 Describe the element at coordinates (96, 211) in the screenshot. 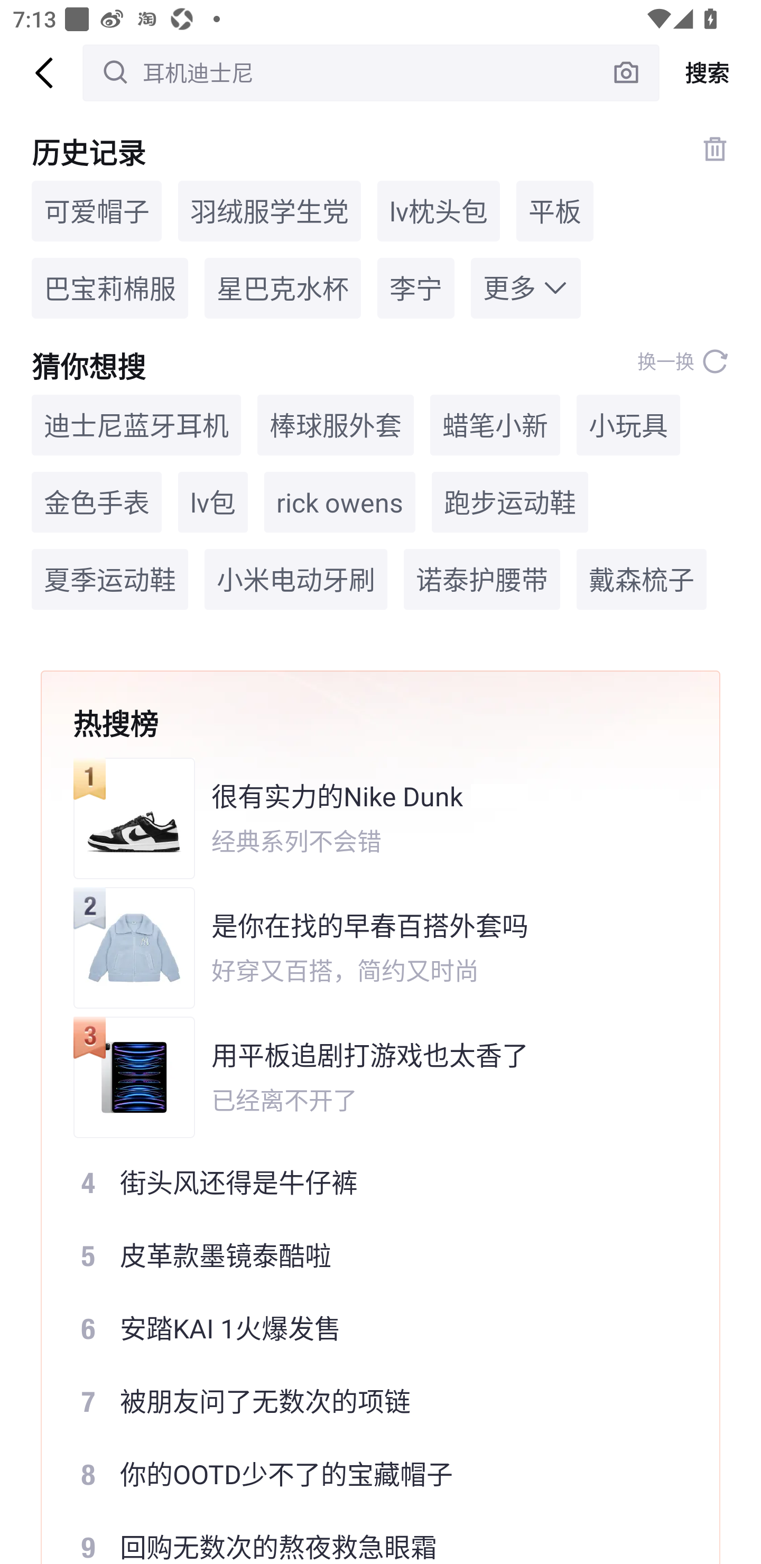

I see `可爱帽子` at that location.